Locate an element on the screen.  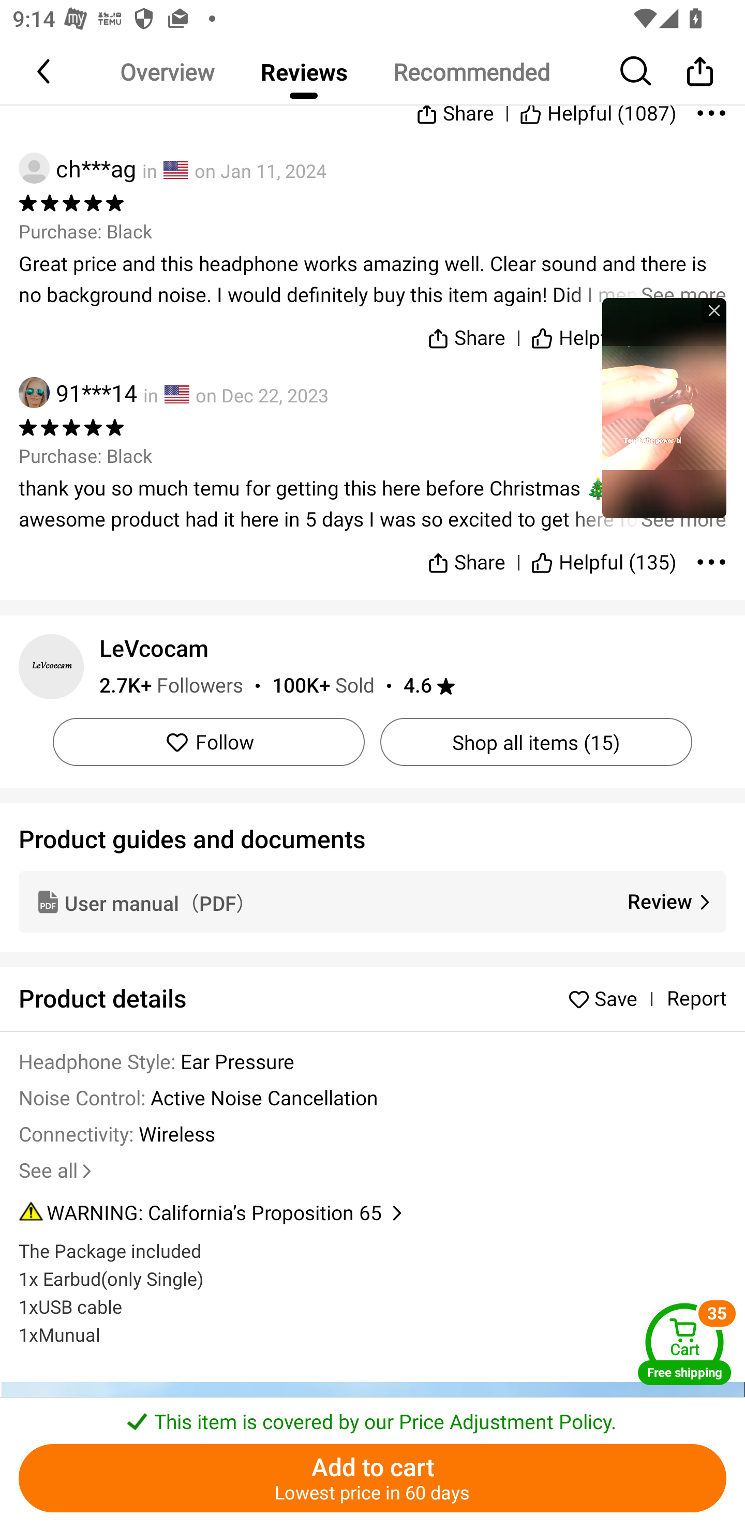
tronplayer_view is located at coordinates (664, 408).